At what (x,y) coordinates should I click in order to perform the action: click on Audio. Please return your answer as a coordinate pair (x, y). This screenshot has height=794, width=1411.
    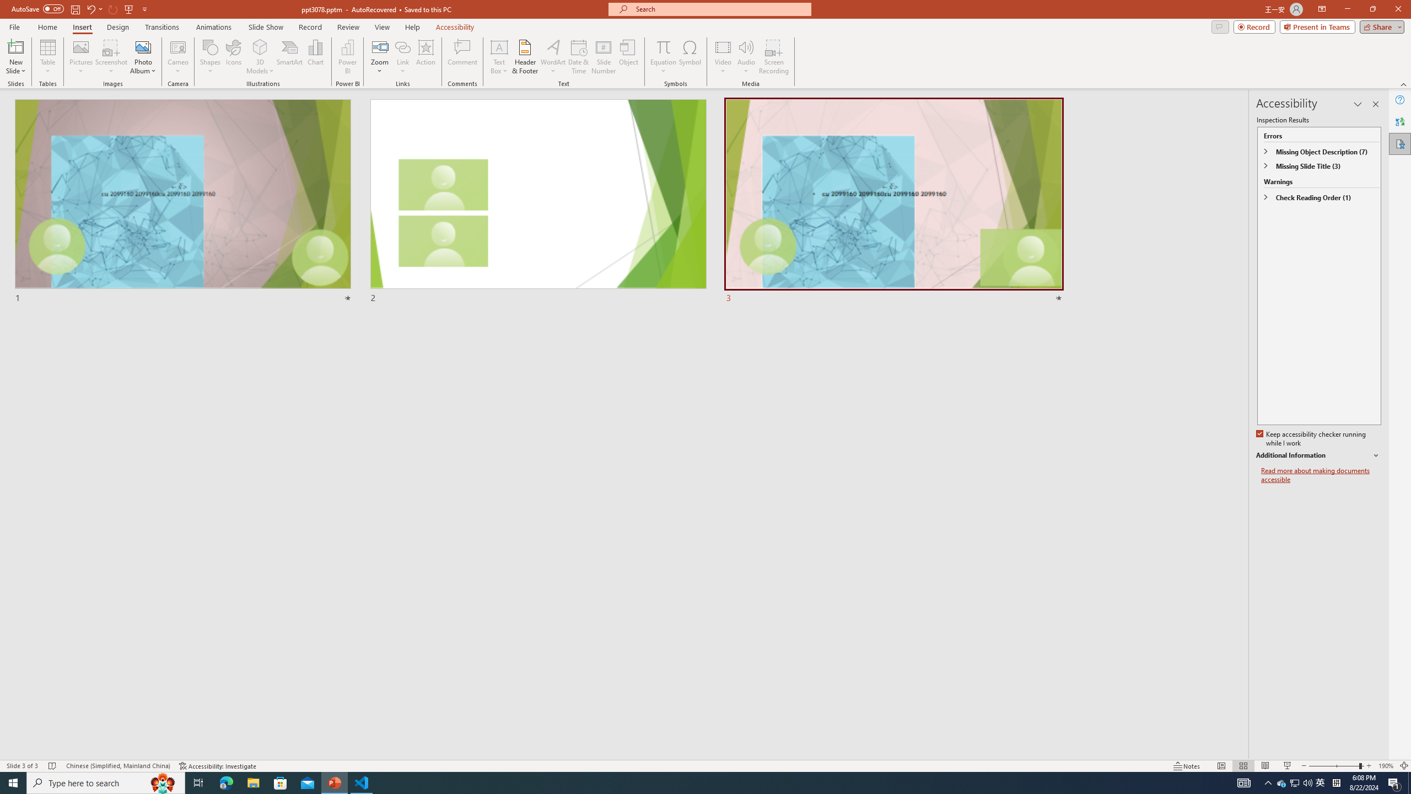
    Looking at the image, I should click on (746, 57).